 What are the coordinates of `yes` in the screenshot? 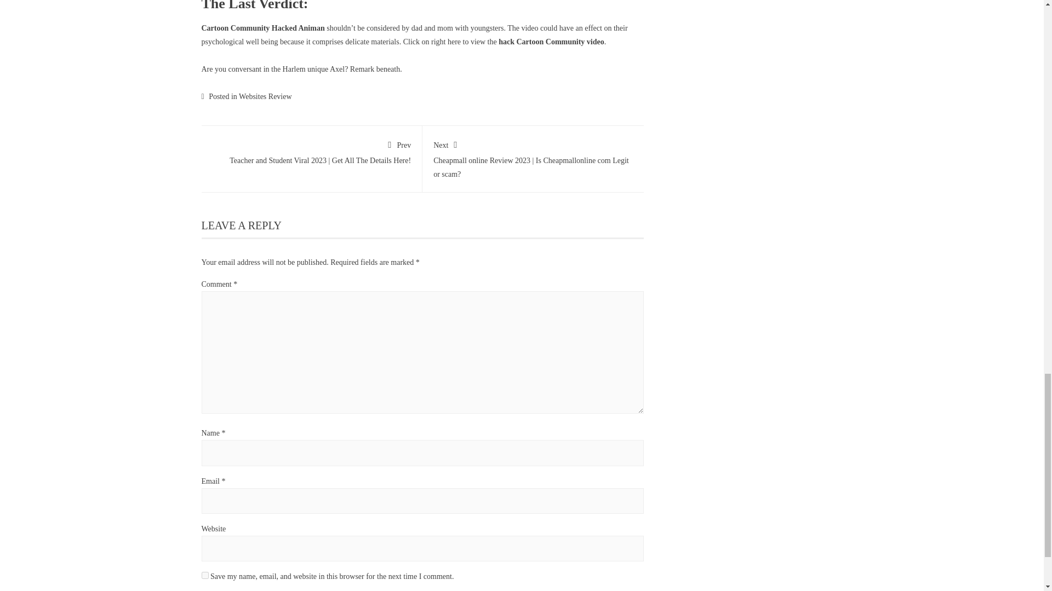 It's located at (205, 576).